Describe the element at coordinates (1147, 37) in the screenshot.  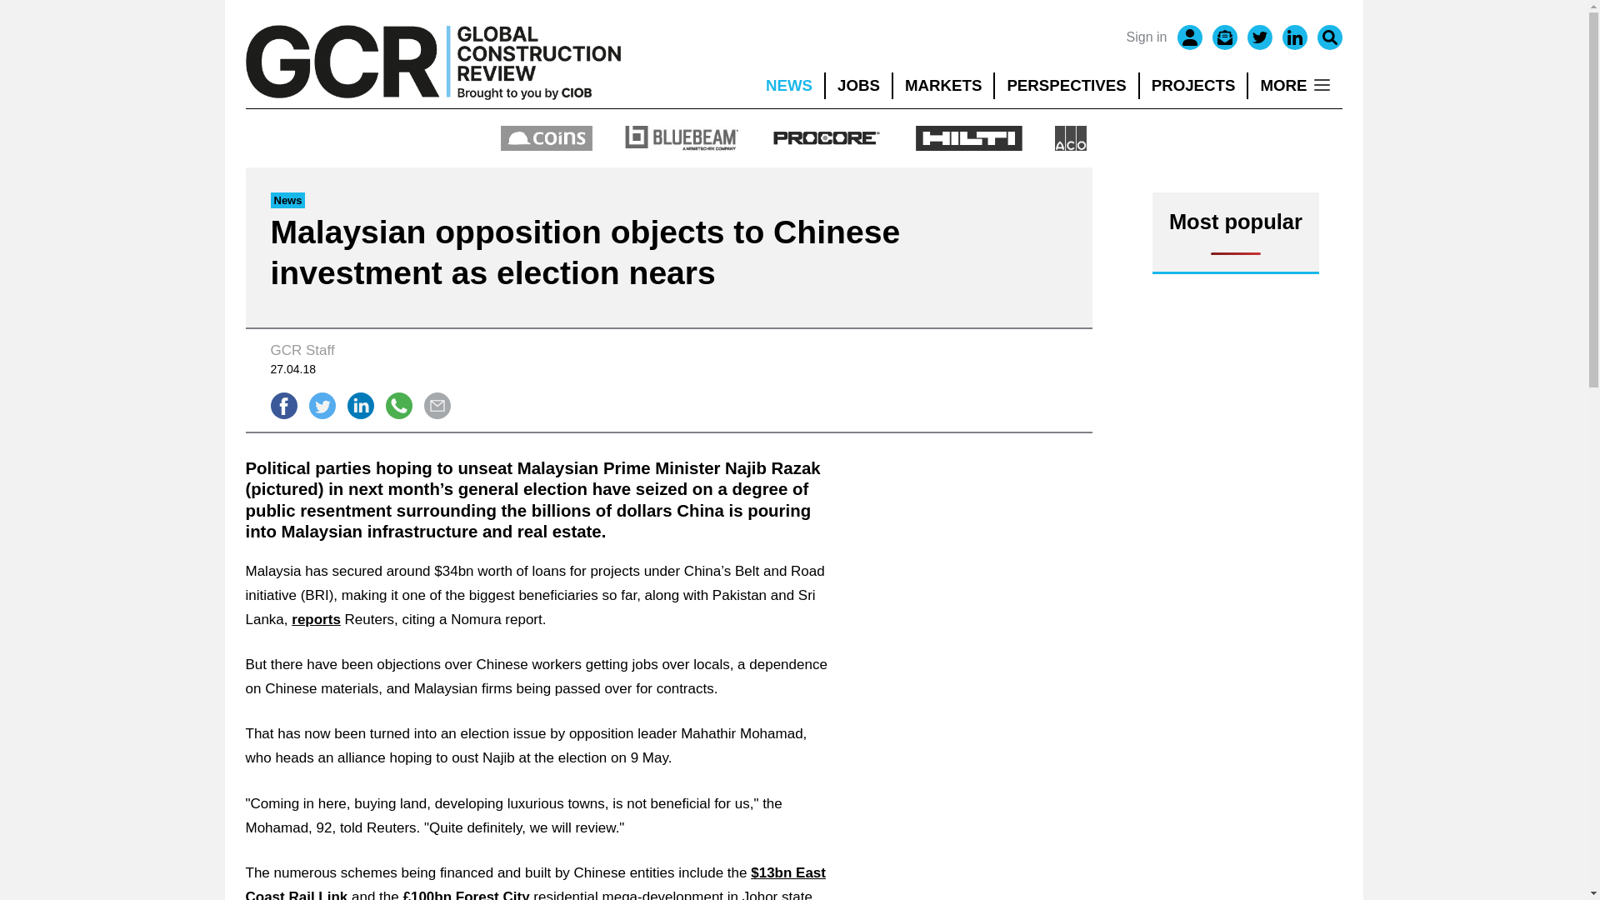
I see `Sign in` at that location.